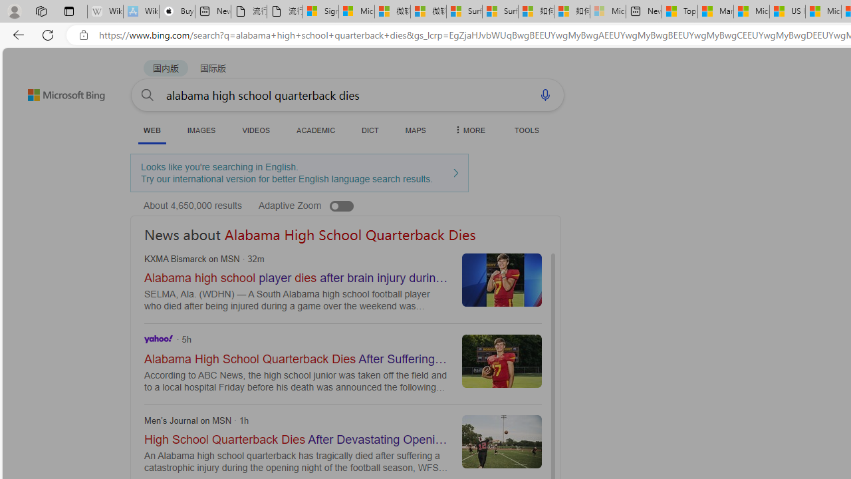  Describe the element at coordinates (105, 12) in the screenshot. I see `Wikipedia - Sleeping` at that location.